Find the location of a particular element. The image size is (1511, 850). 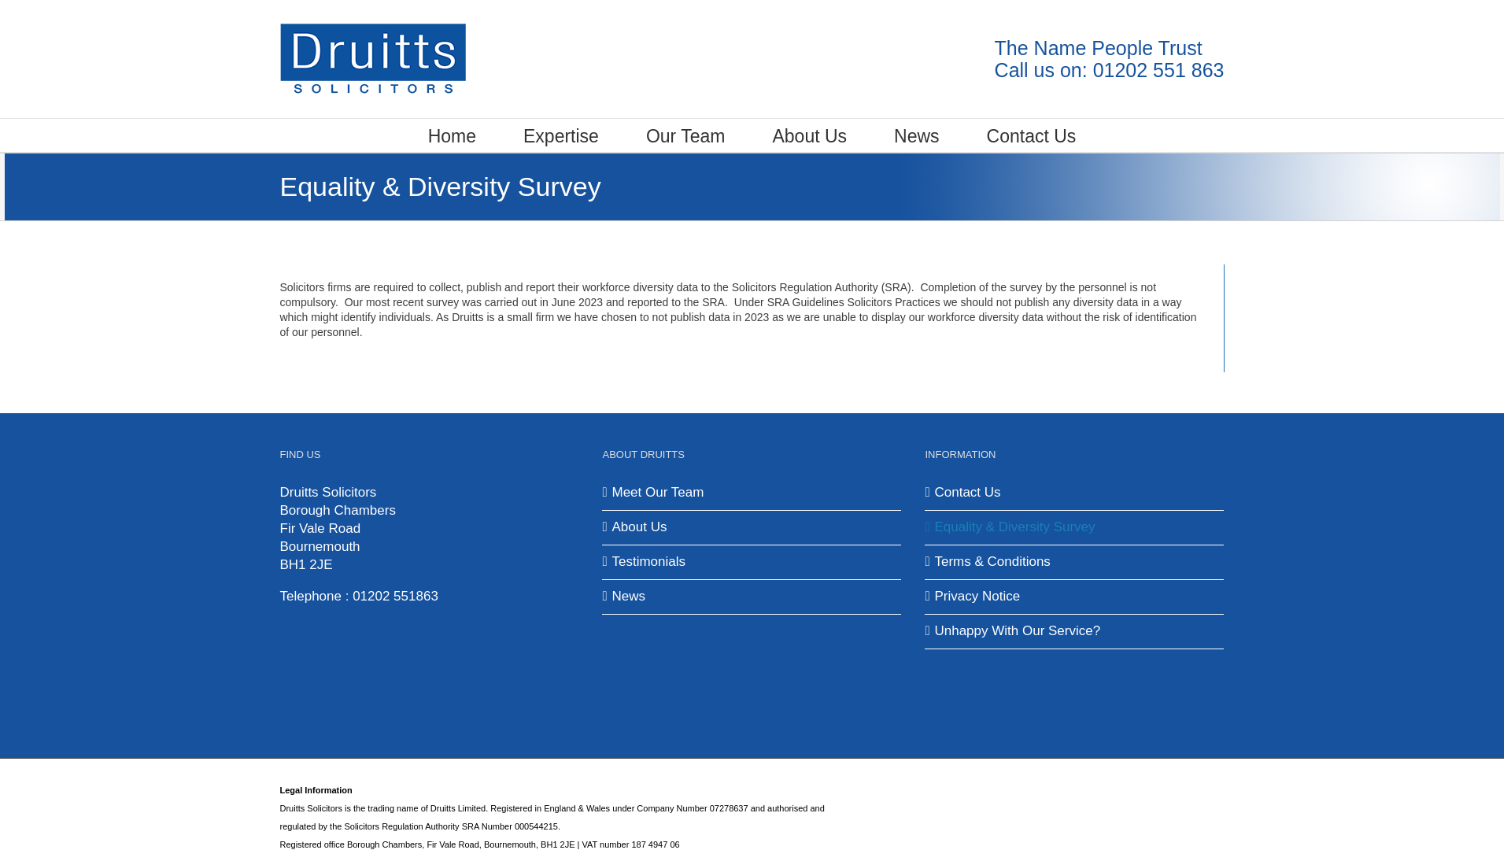

Meet Our Team is located at coordinates (752, 493).